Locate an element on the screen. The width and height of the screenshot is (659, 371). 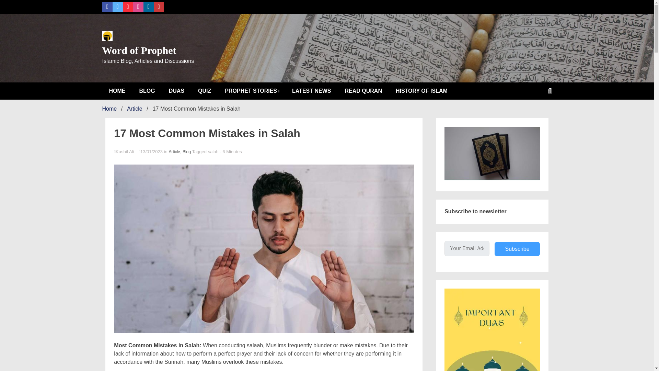
Article is located at coordinates (174, 152).